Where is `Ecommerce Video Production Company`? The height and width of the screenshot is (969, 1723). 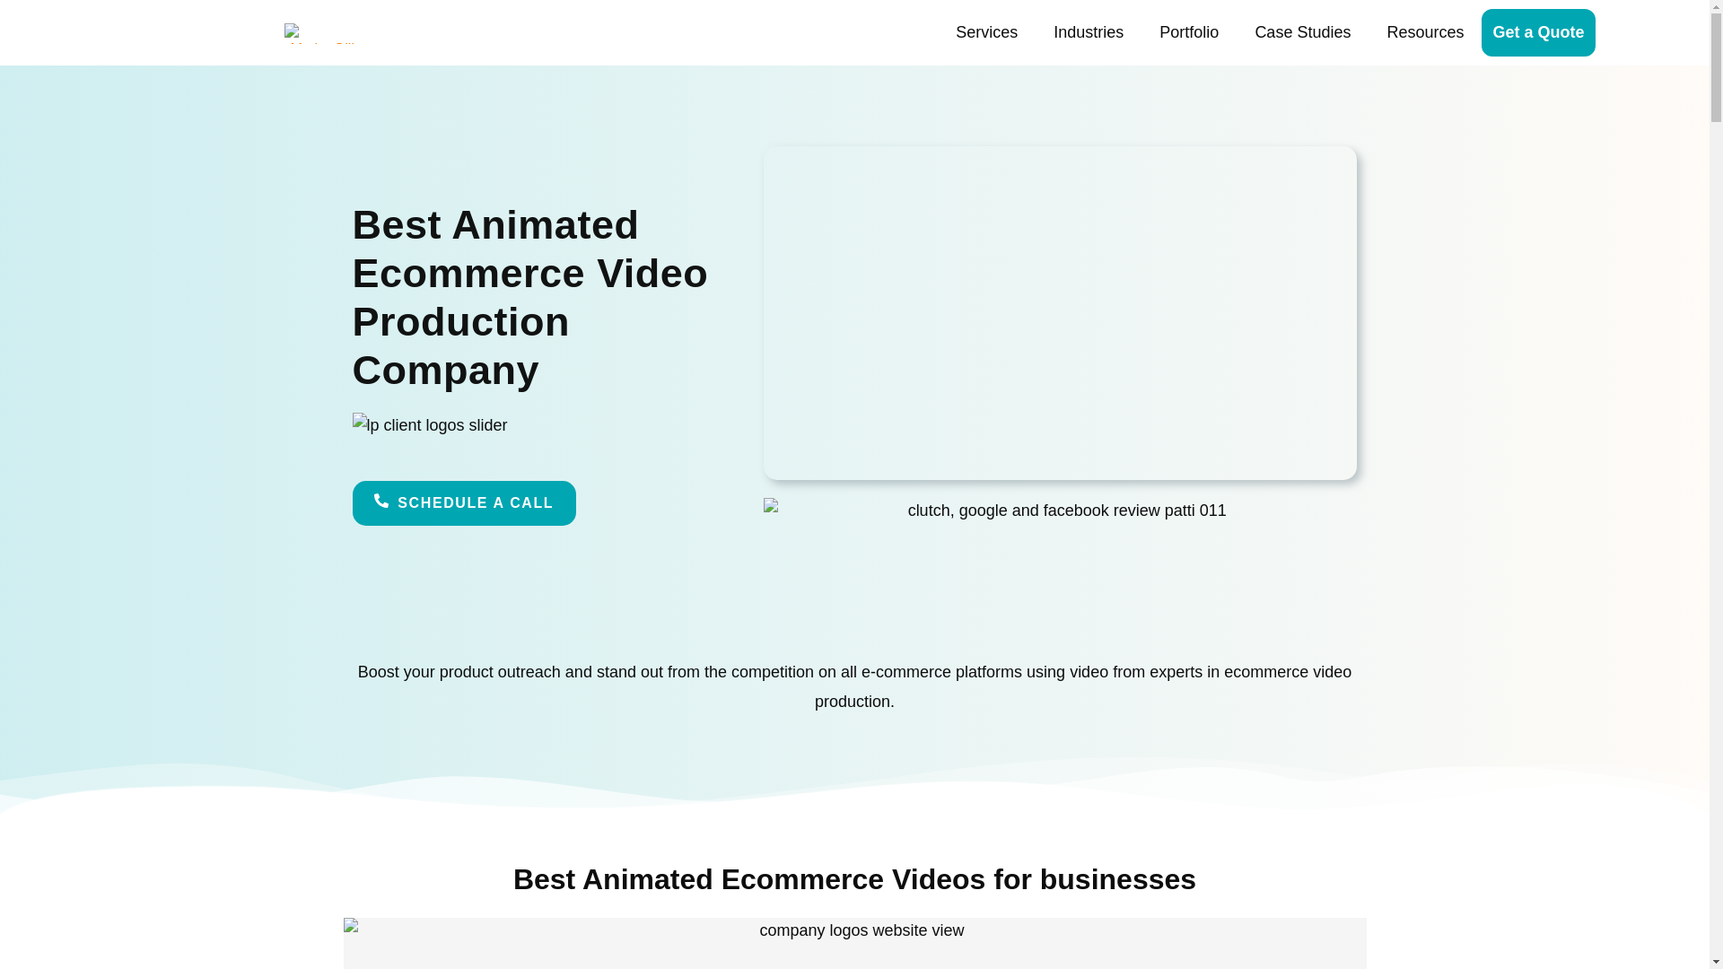 Ecommerce Video Production Company is located at coordinates (854, 943).